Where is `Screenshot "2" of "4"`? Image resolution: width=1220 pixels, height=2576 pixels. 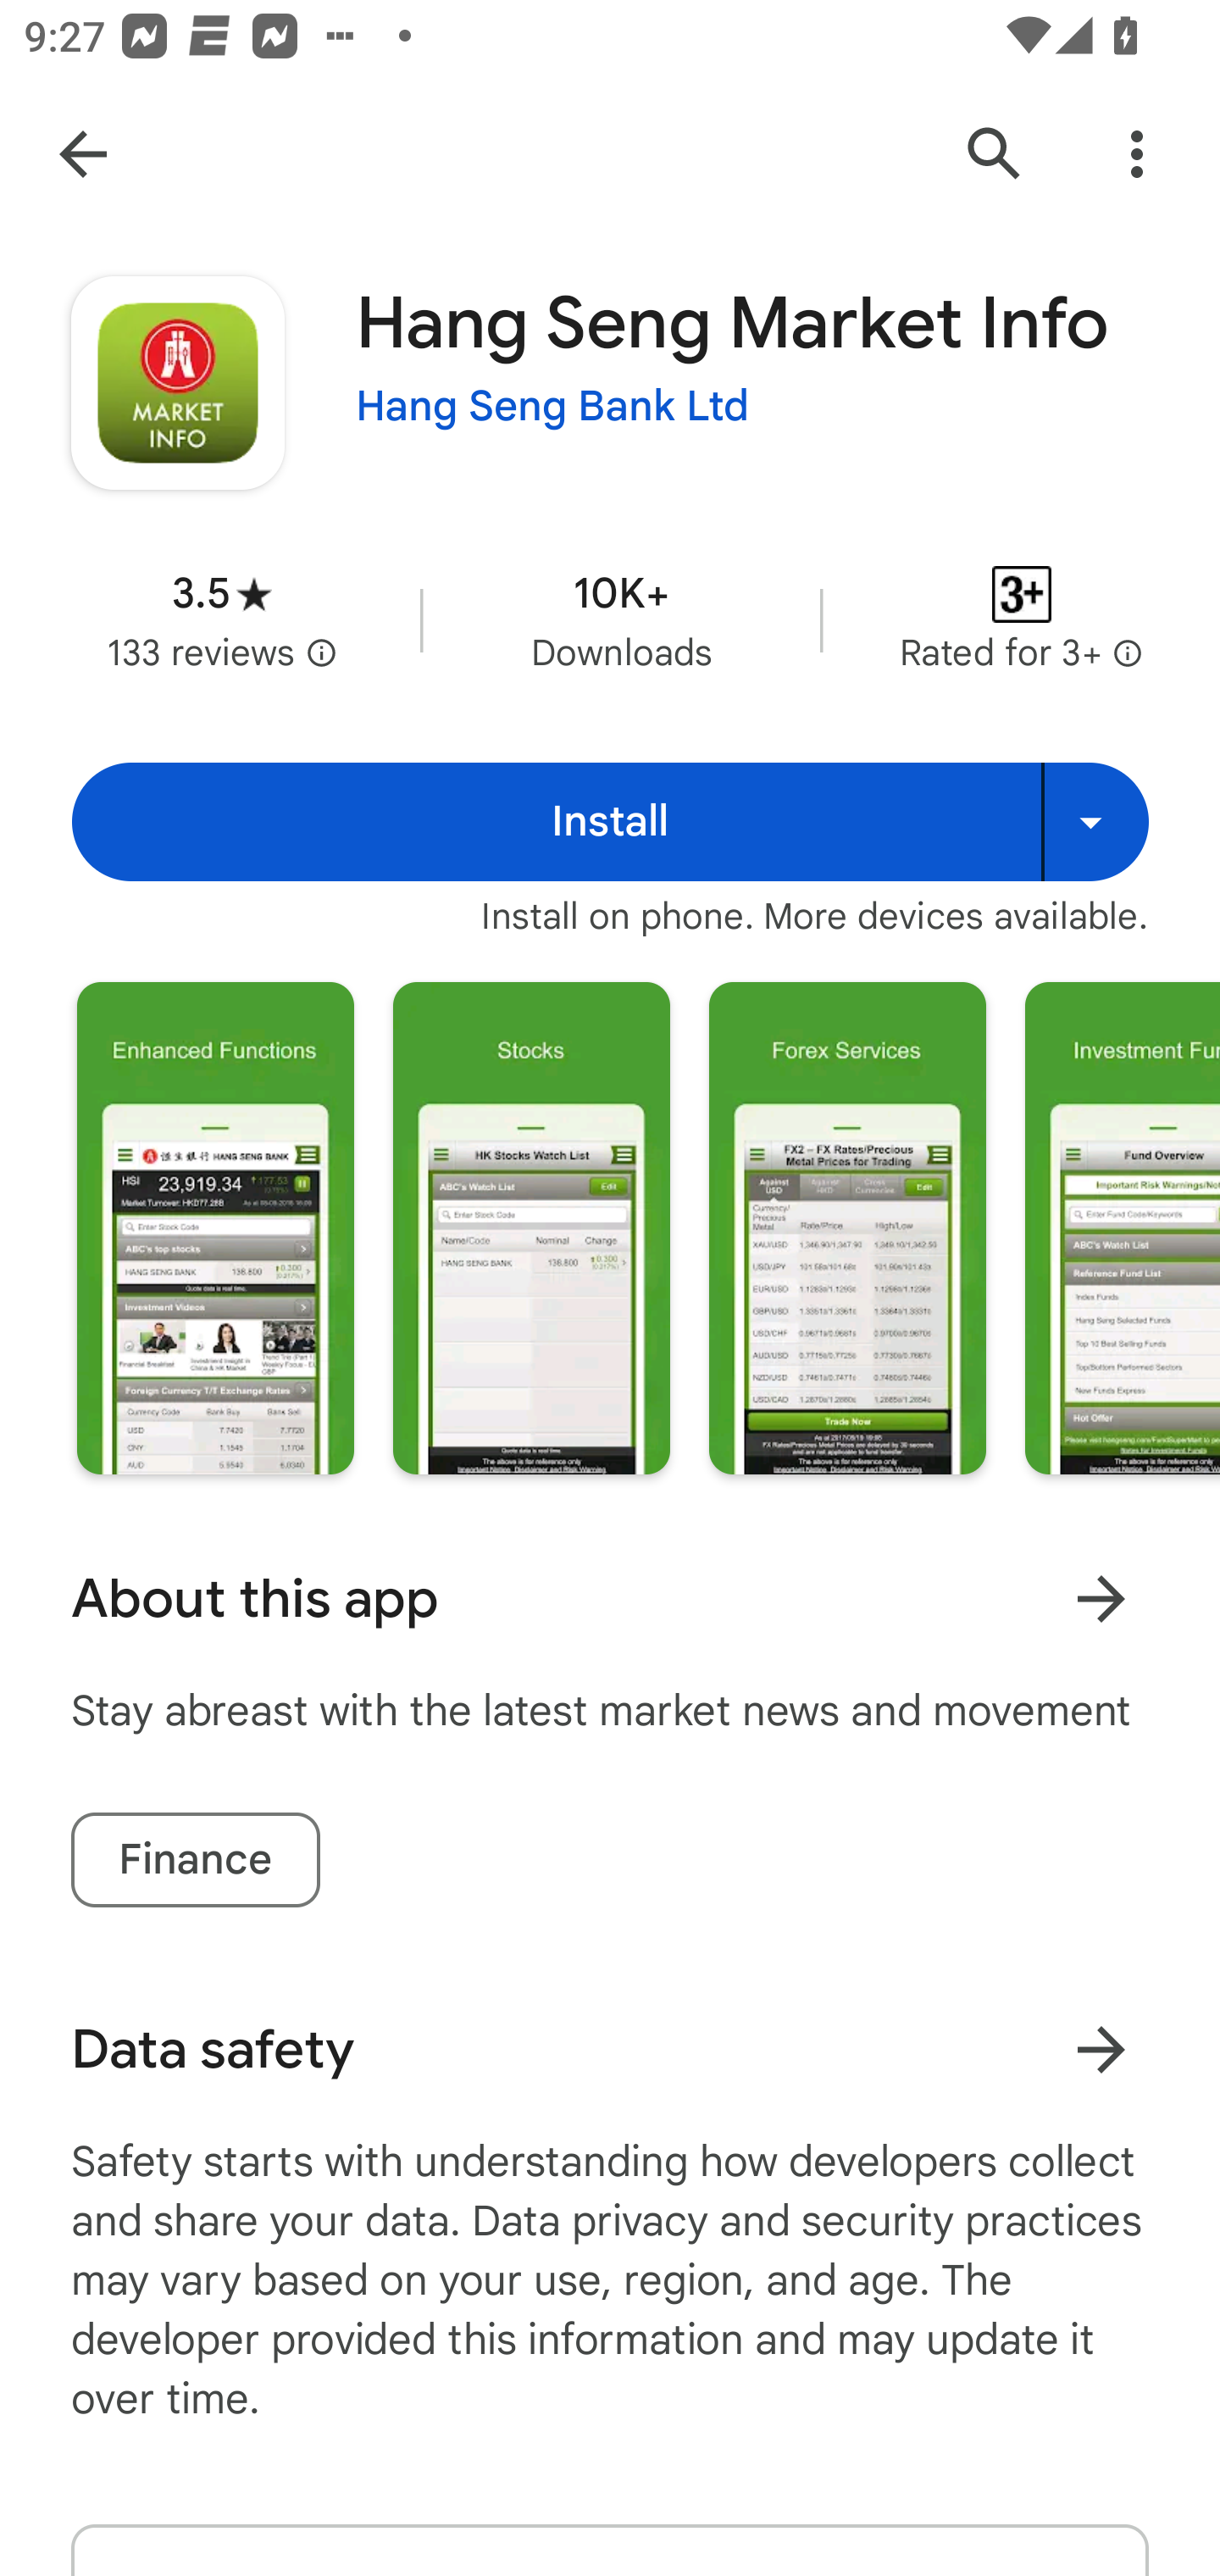
Screenshot "2" of "4" is located at coordinates (530, 1227).